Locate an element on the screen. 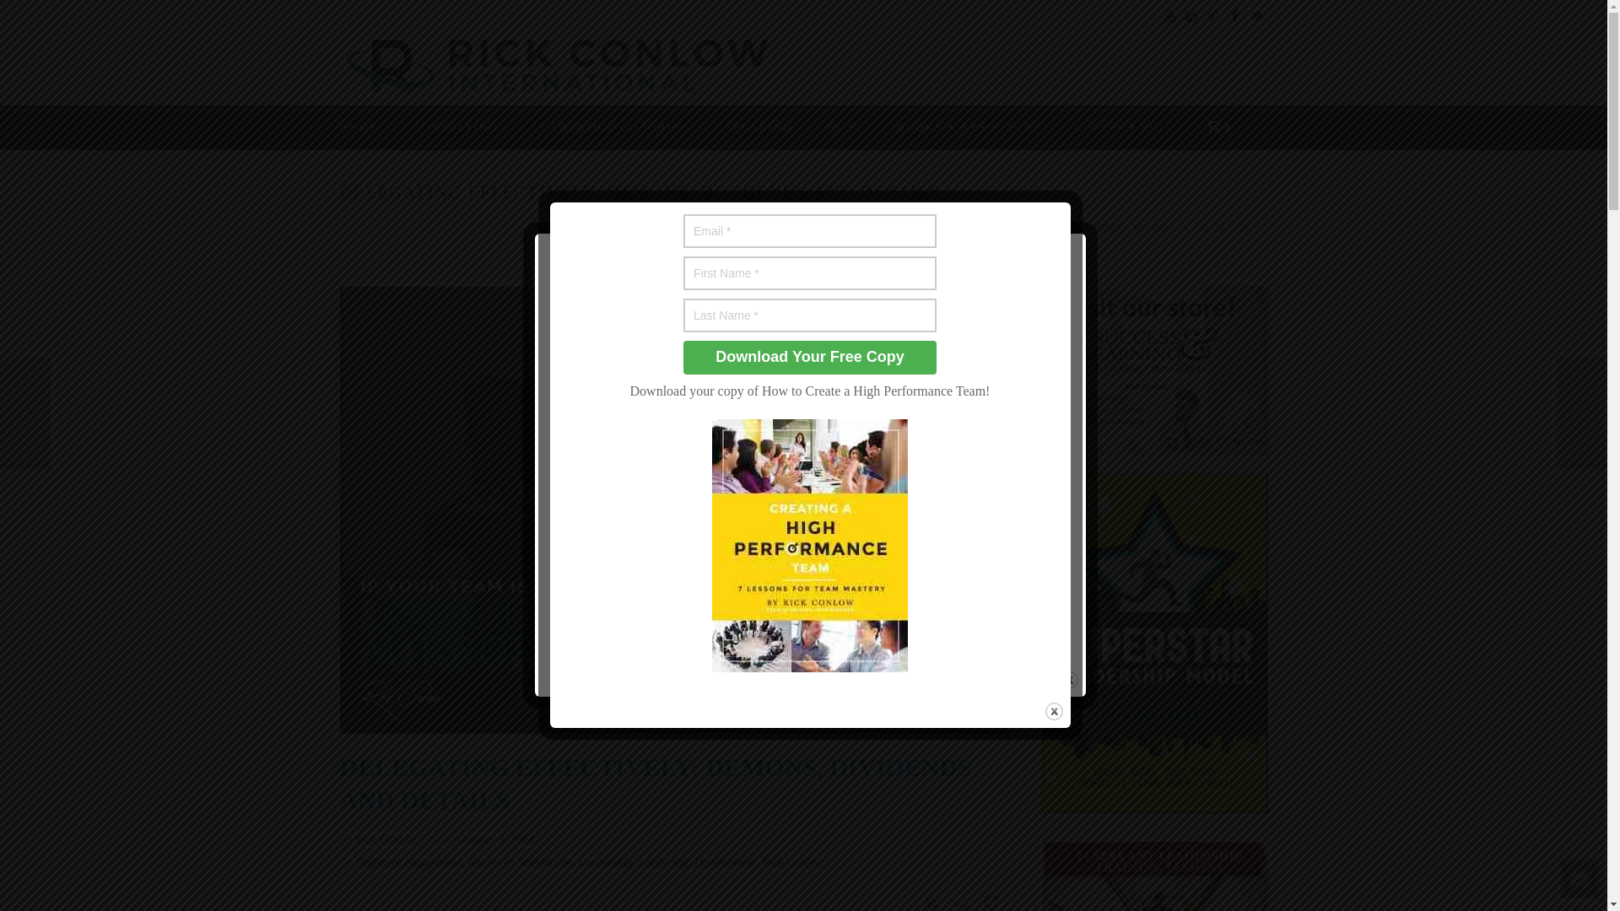 This screenshot has height=911, width=1620. SPEAKING is located at coordinates (758, 128).